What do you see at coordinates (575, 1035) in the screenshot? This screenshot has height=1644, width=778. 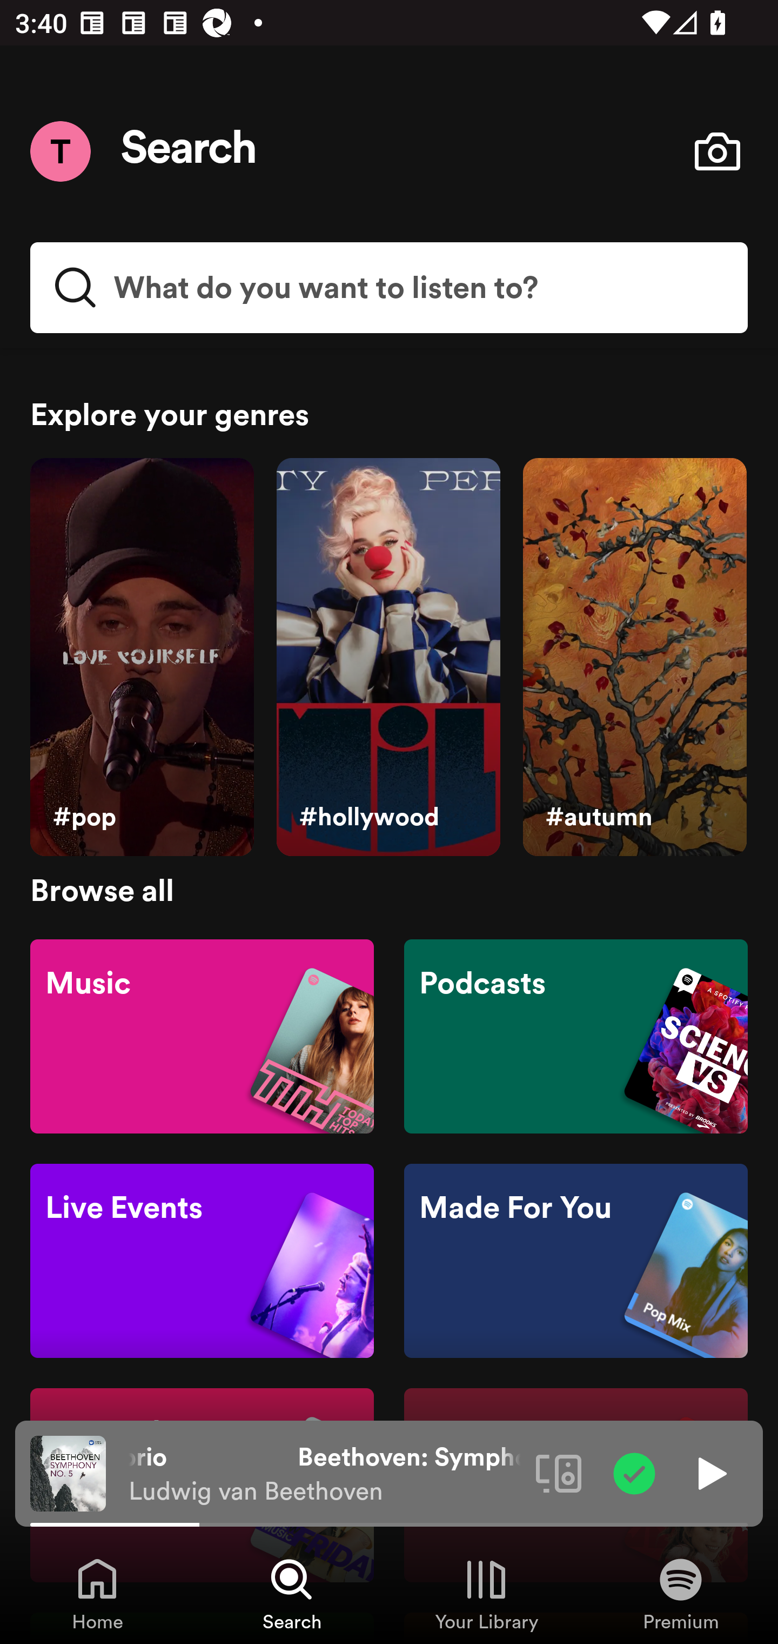 I see `Podcasts` at bounding box center [575, 1035].